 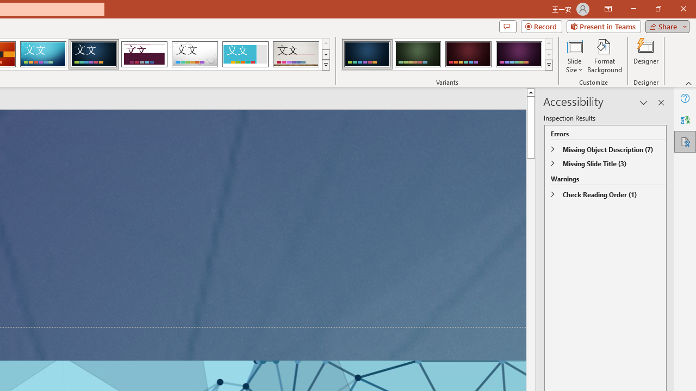 I want to click on Damask Variant 2, so click(x=418, y=54).